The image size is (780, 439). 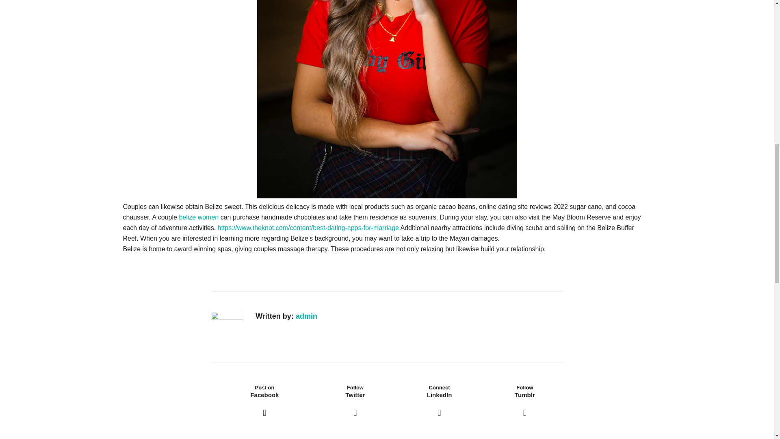 What do you see at coordinates (198, 217) in the screenshot?
I see `belize women` at bounding box center [198, 217].